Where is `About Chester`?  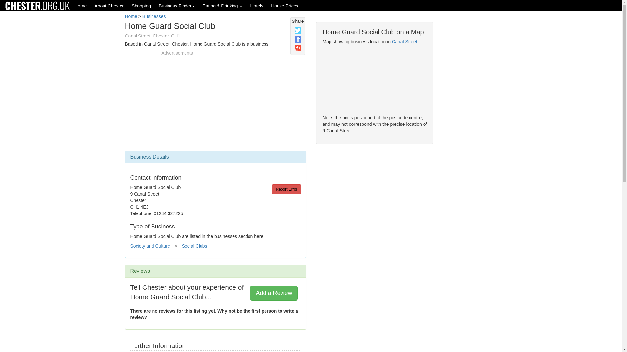
About Chester is located at coordinates (109, 6).